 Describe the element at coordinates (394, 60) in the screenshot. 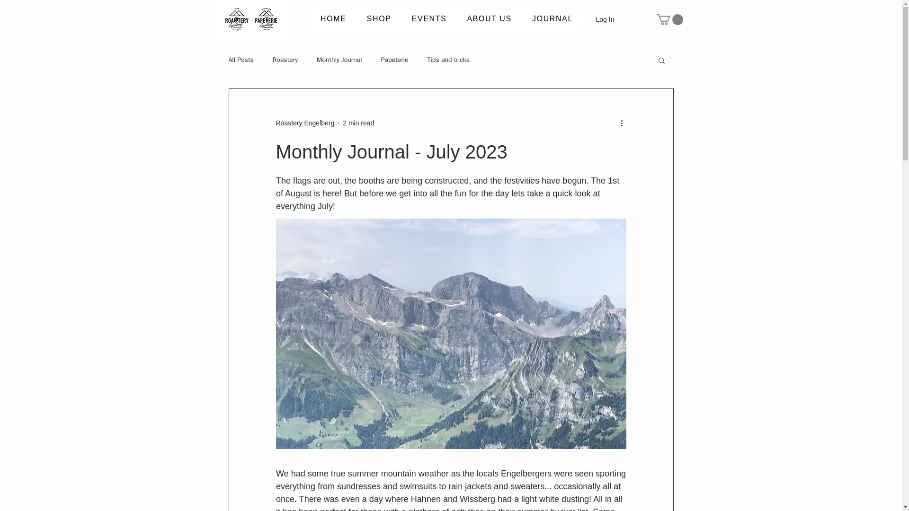

I see `Papeterie` at that location.